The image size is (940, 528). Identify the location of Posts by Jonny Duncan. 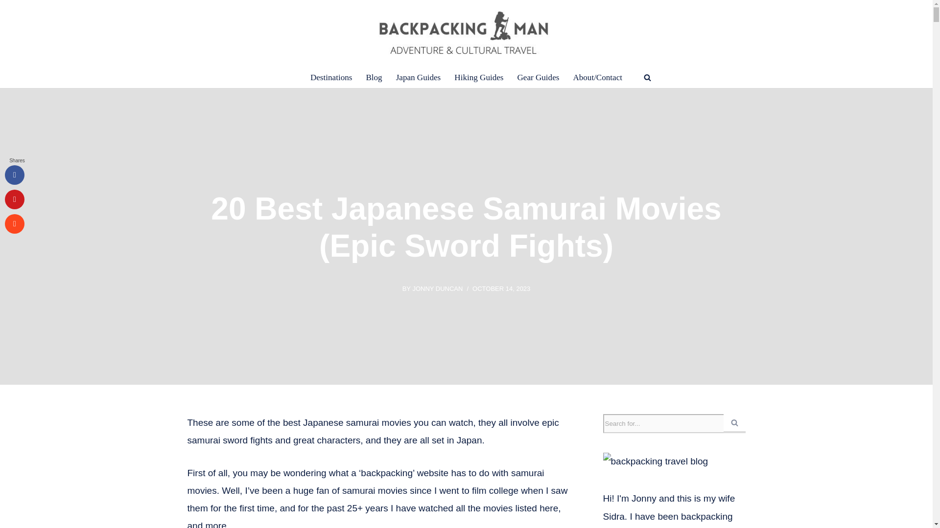
(437, 288).